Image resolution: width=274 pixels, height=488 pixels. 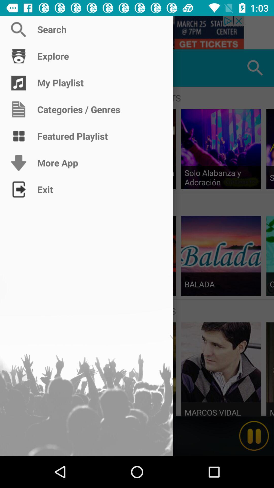 I want to click on press icon to the left of explore icon, so click(x=19, y=68).